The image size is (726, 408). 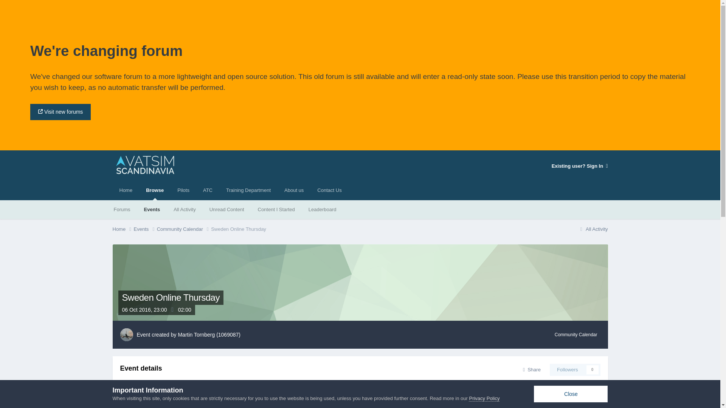 I want to click on Existing user? Sign In  , so click(x=580, y=166).